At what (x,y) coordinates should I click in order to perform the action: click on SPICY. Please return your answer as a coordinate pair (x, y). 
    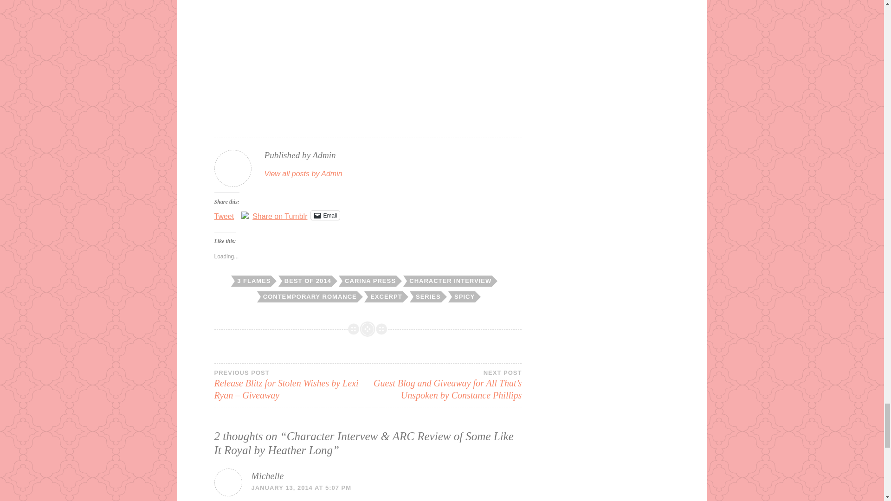
    Looking at the image, I should click on (463, 297).